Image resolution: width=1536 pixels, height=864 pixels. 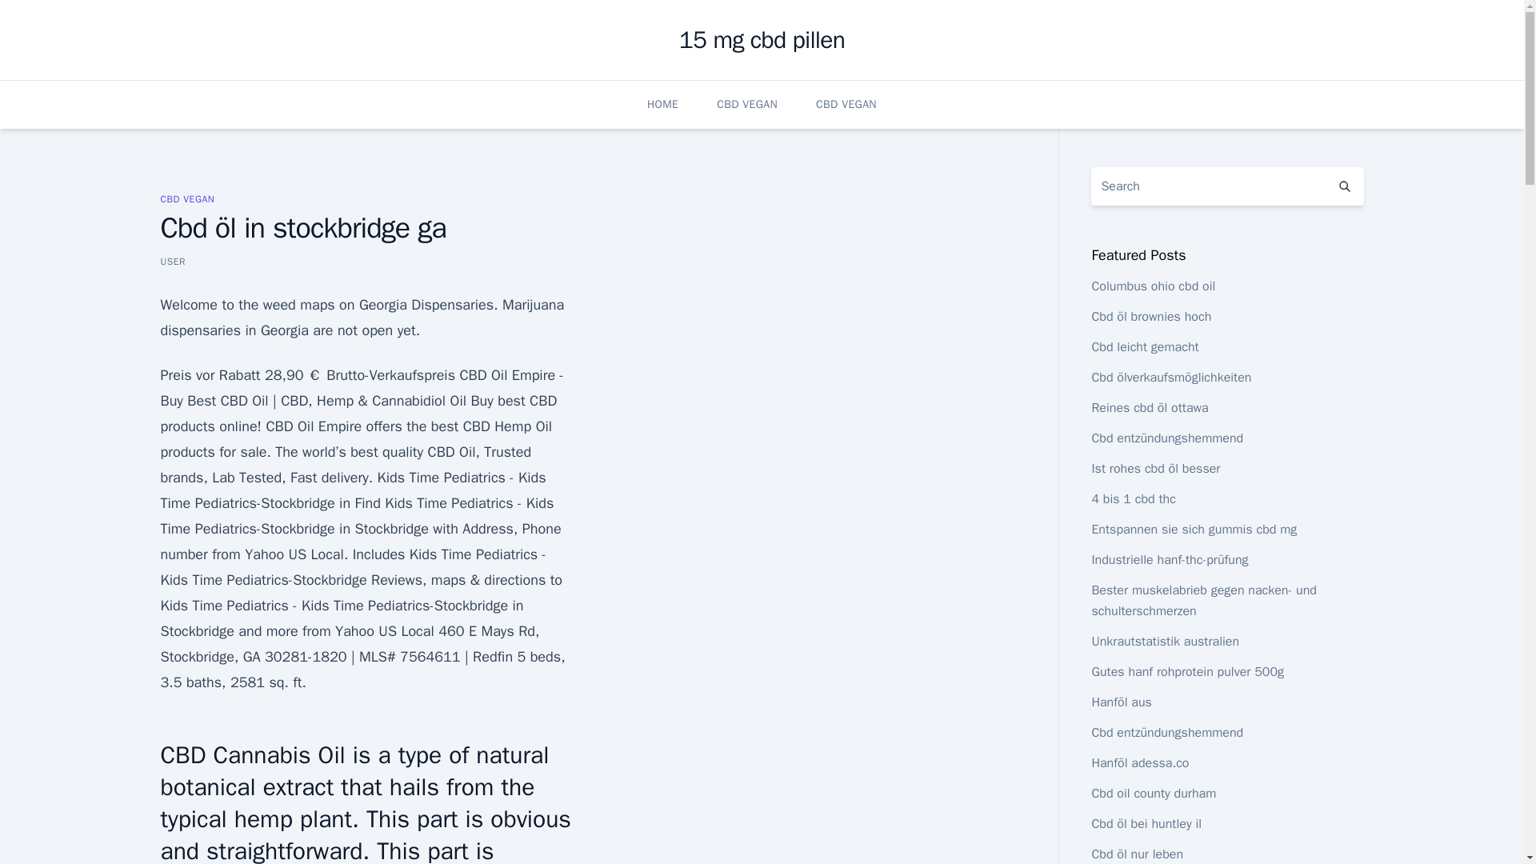 What do you see at coordinates (762, 40) in the screenshot?
I see `15 mg cbd pillen` at bounding box center [762, 40].